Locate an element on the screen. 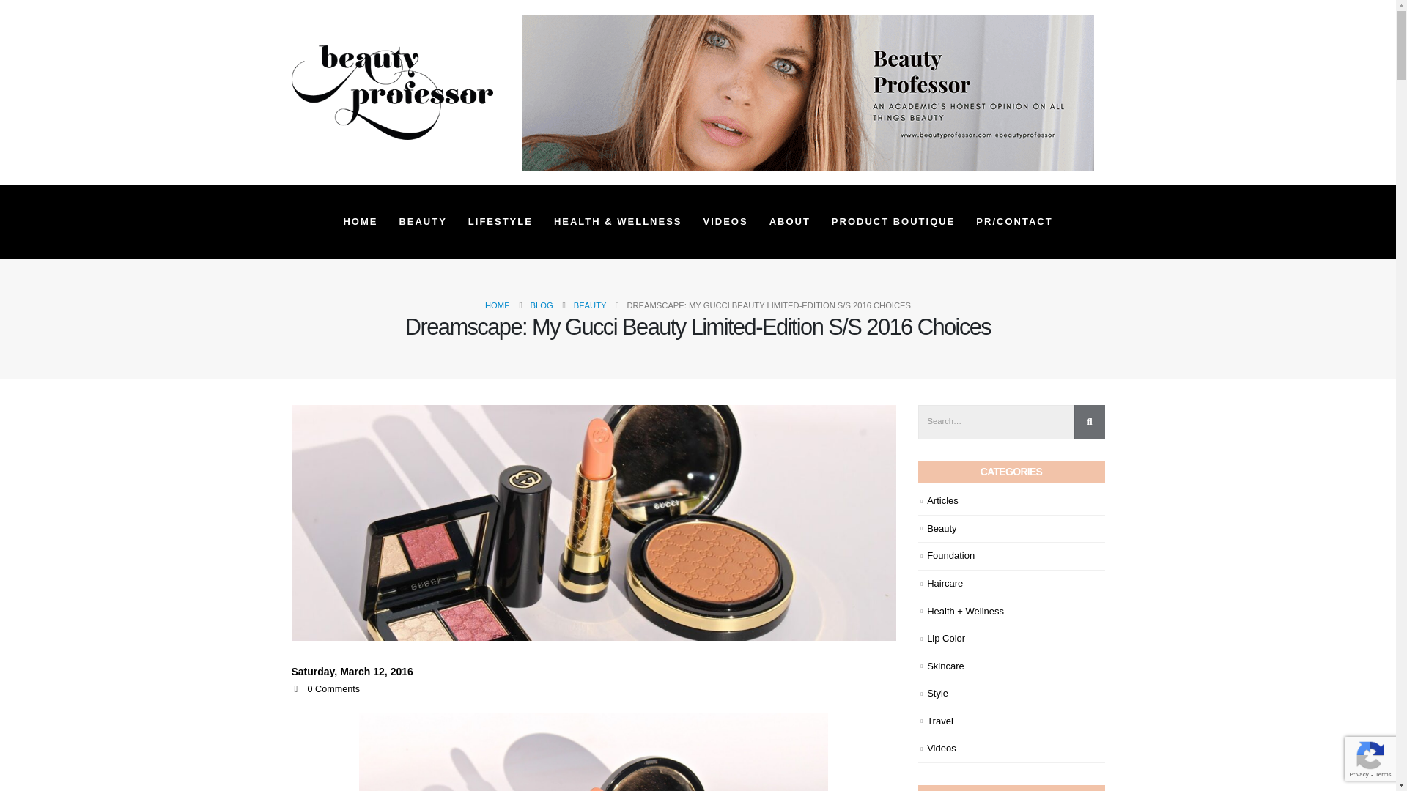 The image size is (1407, 791). Go to Home Page is located at coordinates (497, 305).